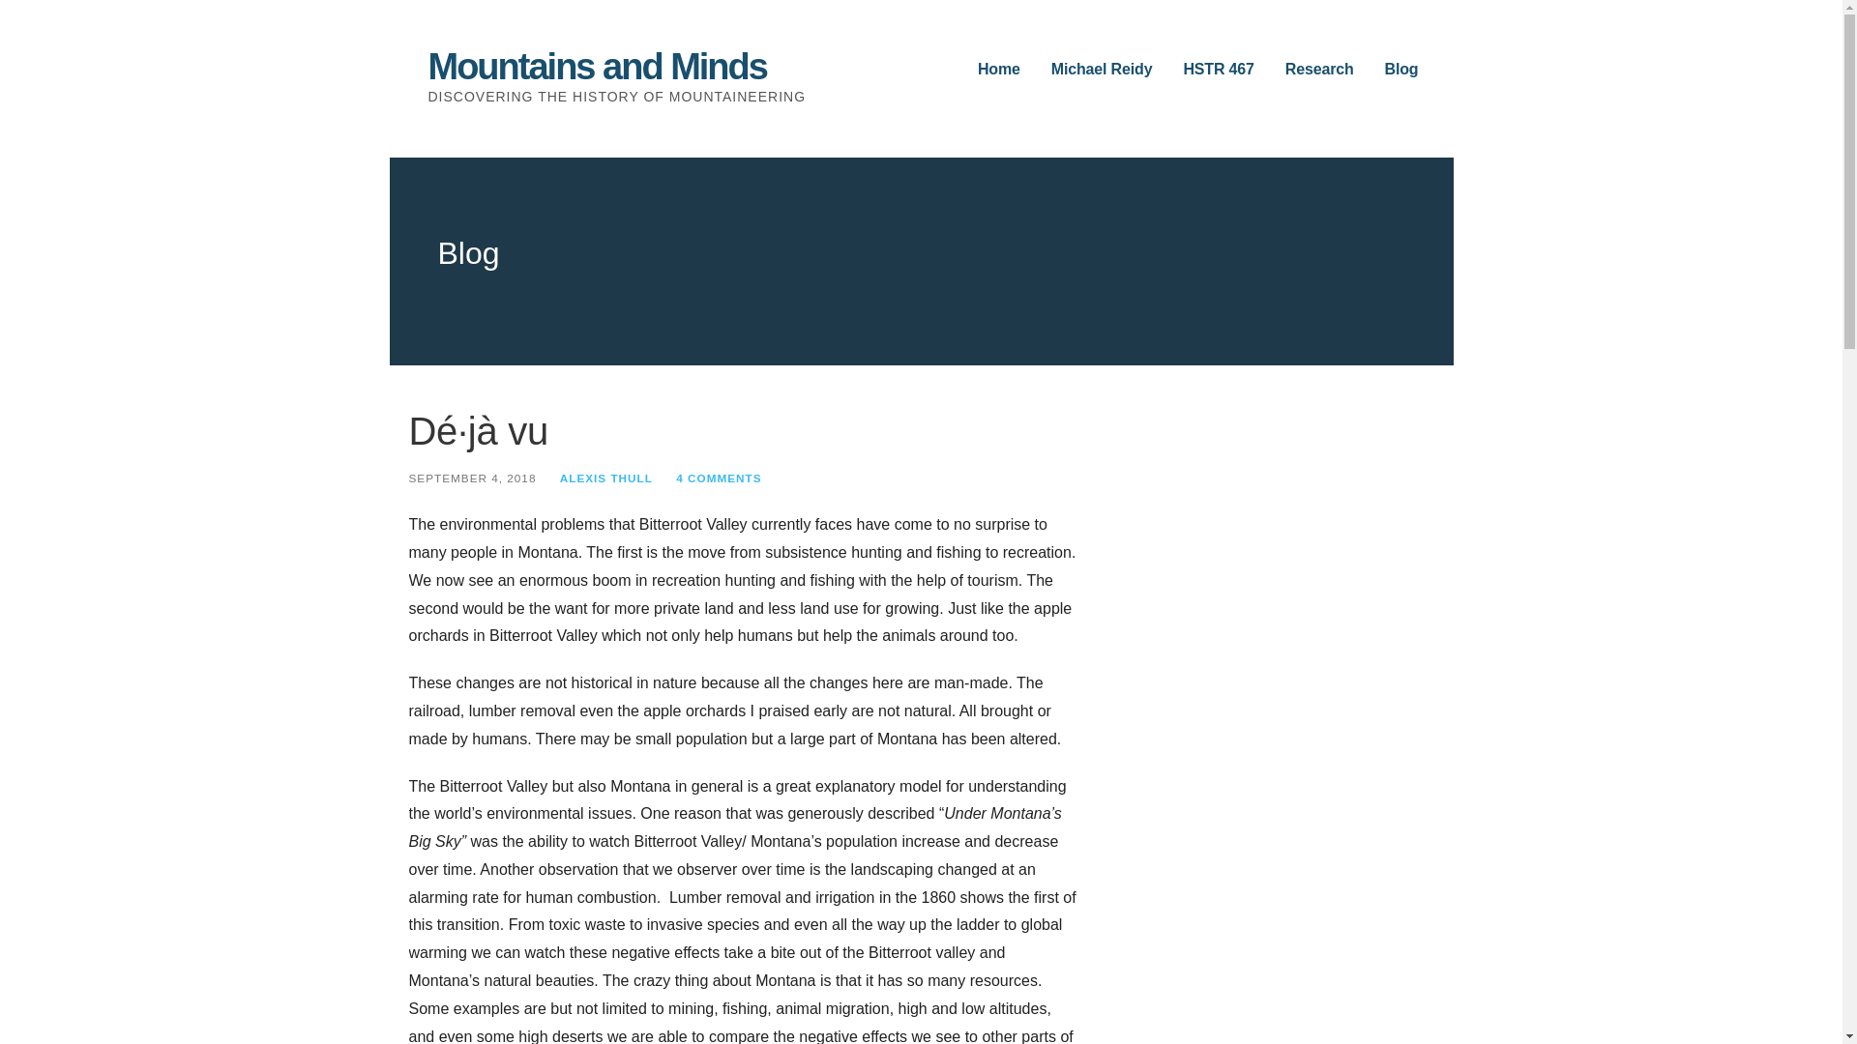 The image size is (1857, 1044). Describe the element at coordinates (1102, 70) in the screenshot. I see `Michael Reidy ` at that location.